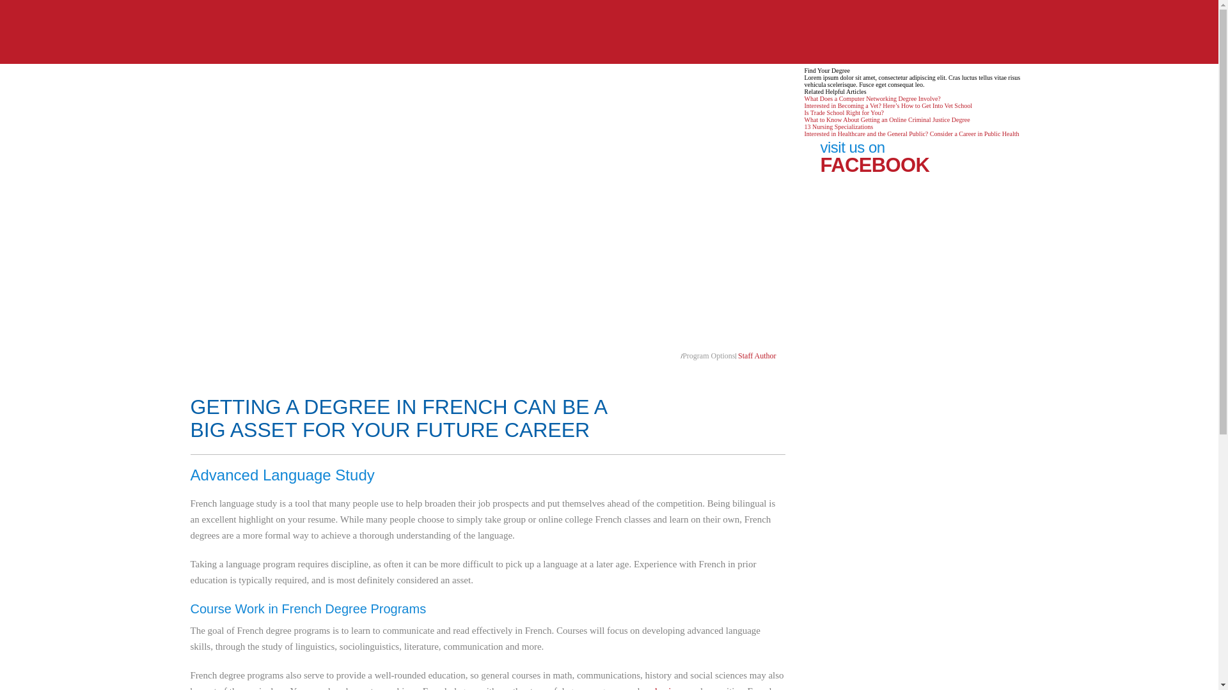 This screenshot has height=690, width=1228. I want to click on What Does a Computer Networking Degree Involve?, so click(872, 98).